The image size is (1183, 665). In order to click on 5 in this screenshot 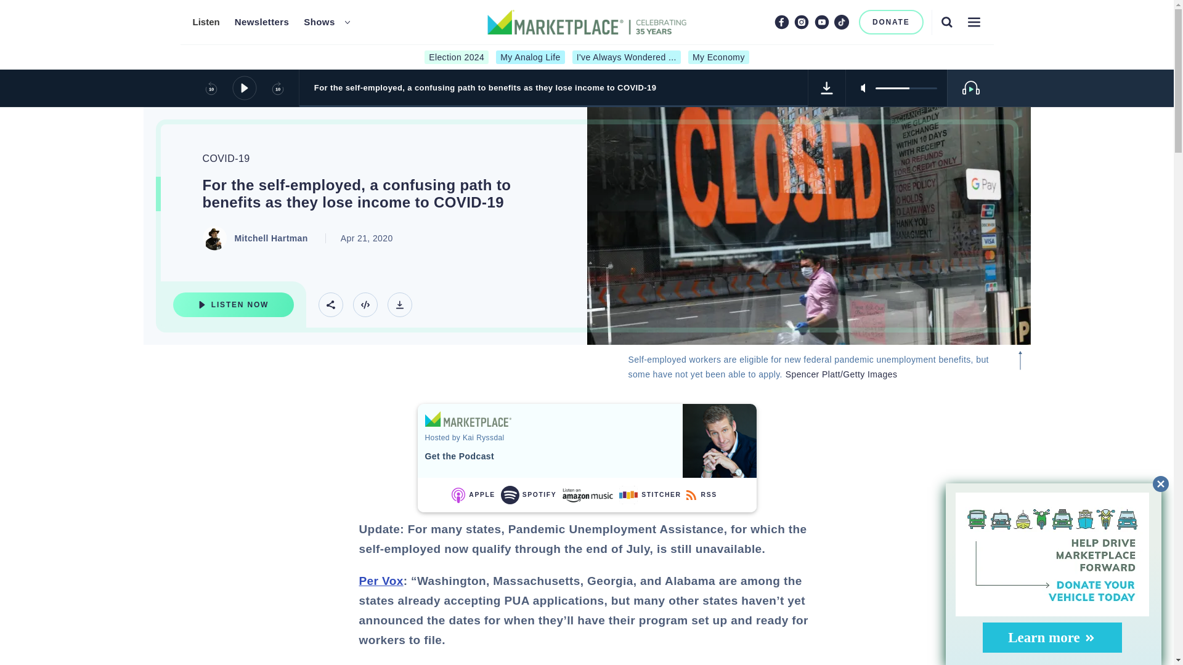, I will do `click(906, 87)`.